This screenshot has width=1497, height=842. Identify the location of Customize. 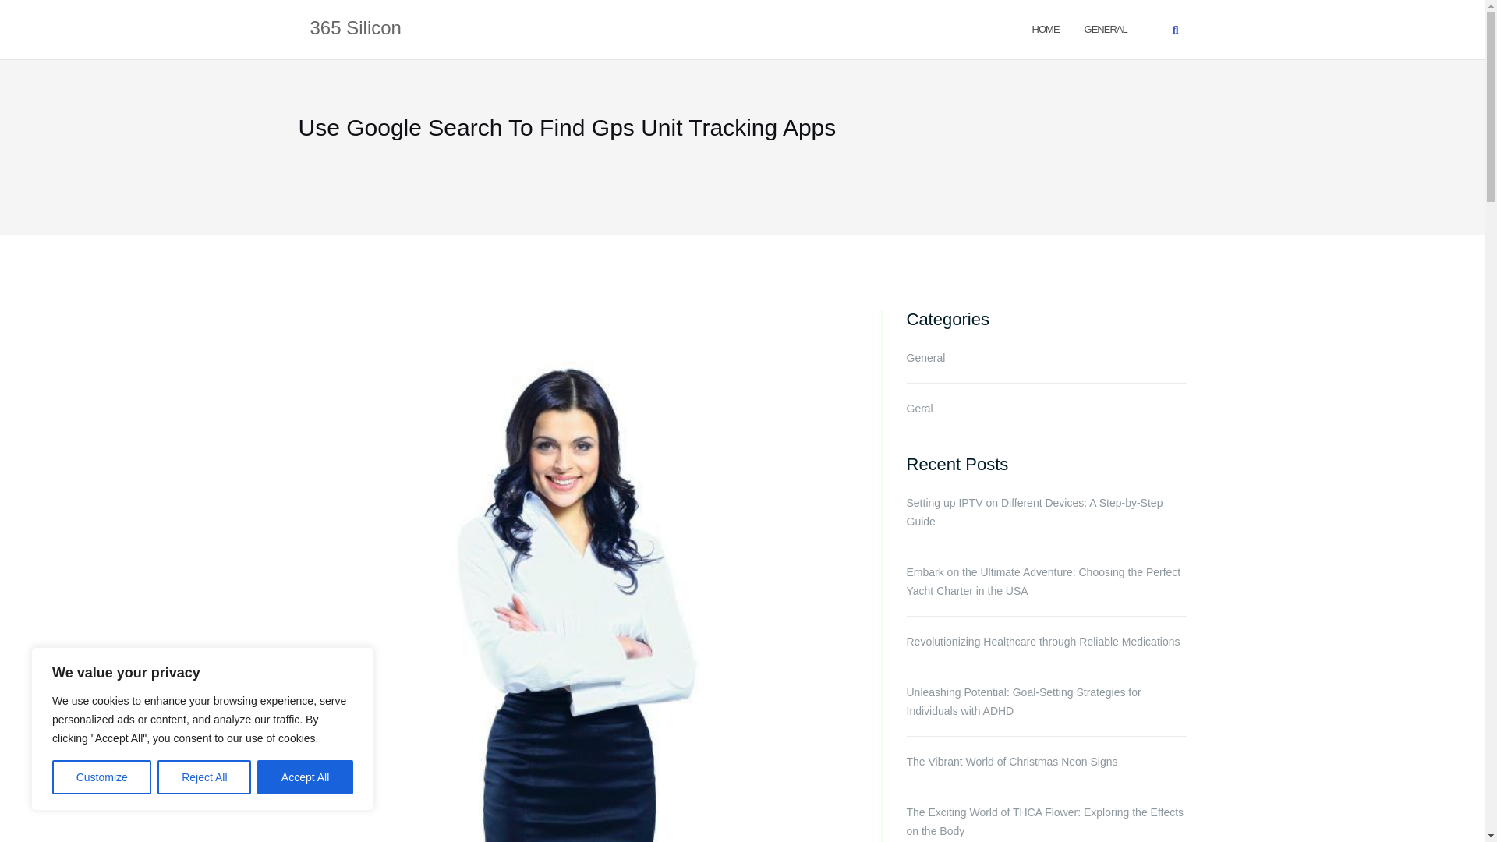
(101, 777).